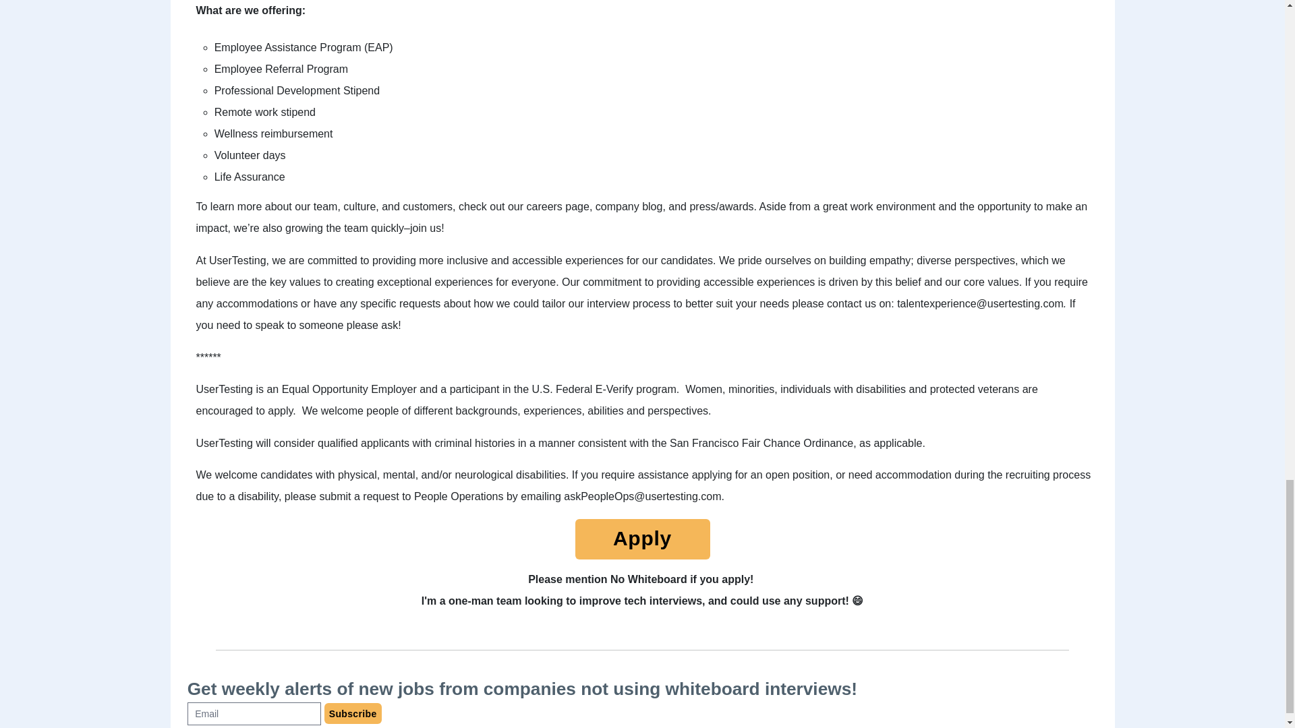  Describe the element at coordinates (353, 713) in the screenshot. I see `Subscribe` at that location.